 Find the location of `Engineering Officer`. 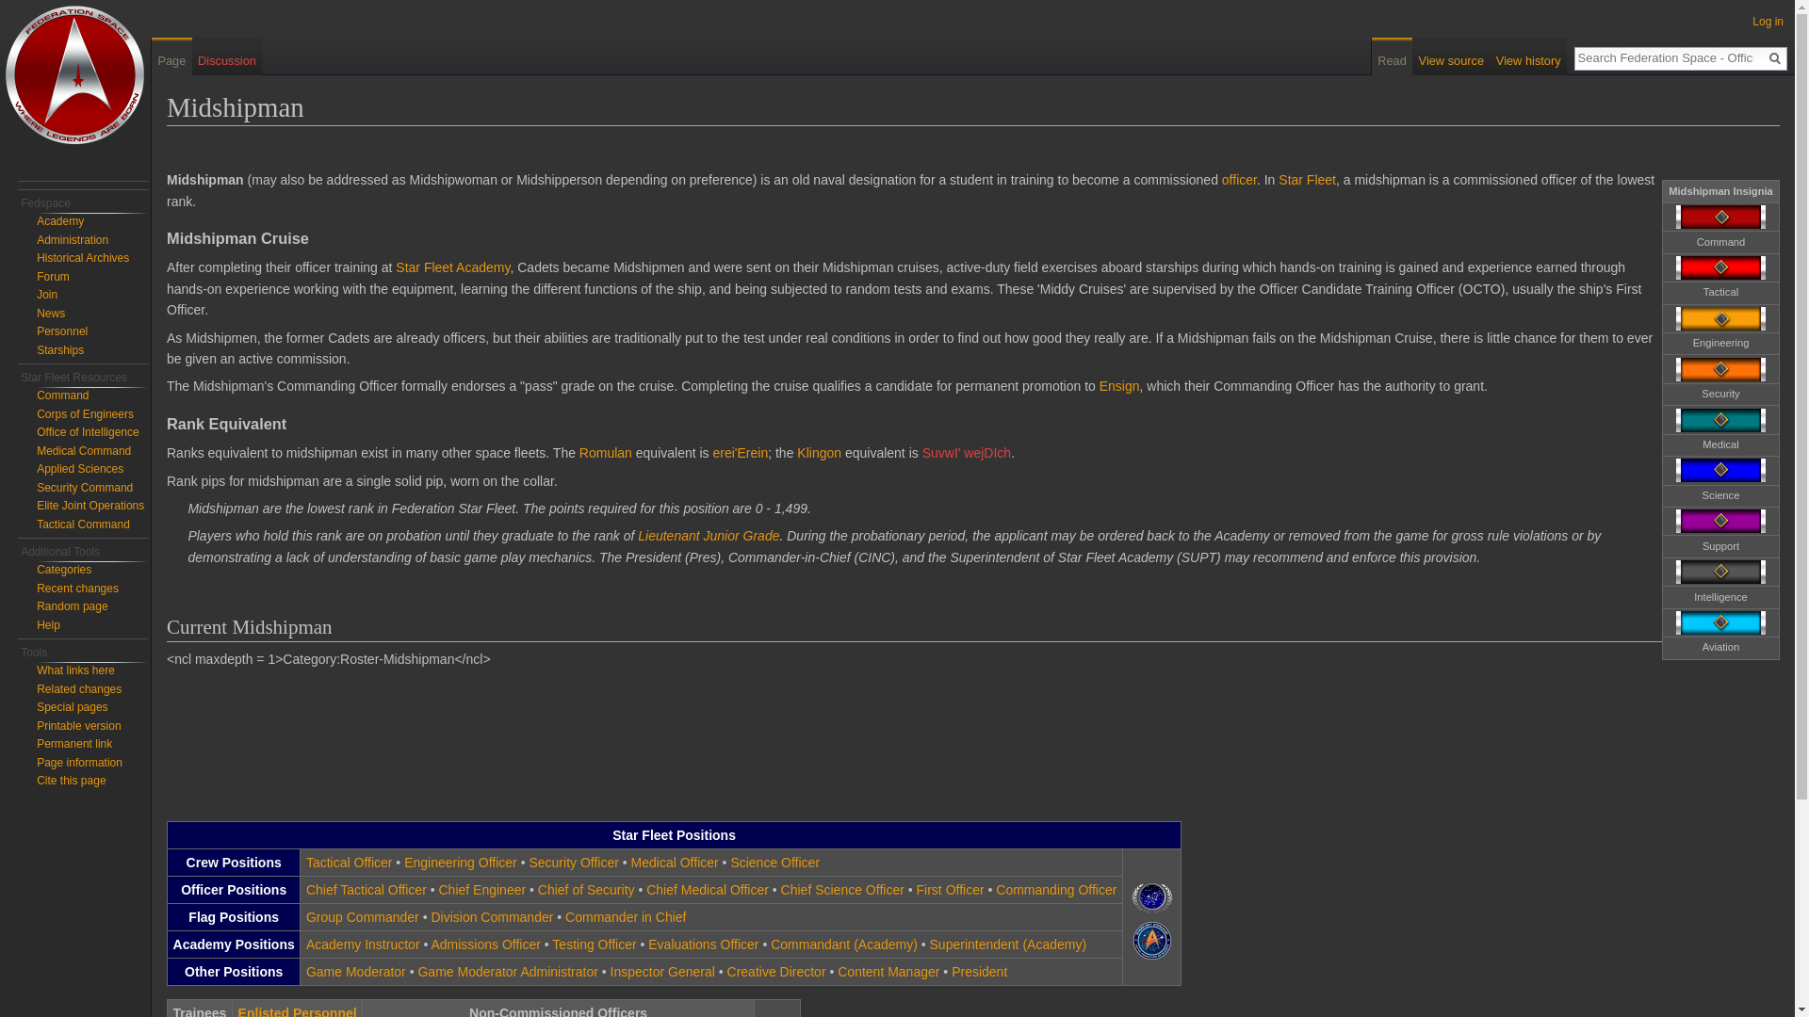

Engineering Officer is located at coordinates (460, 863).